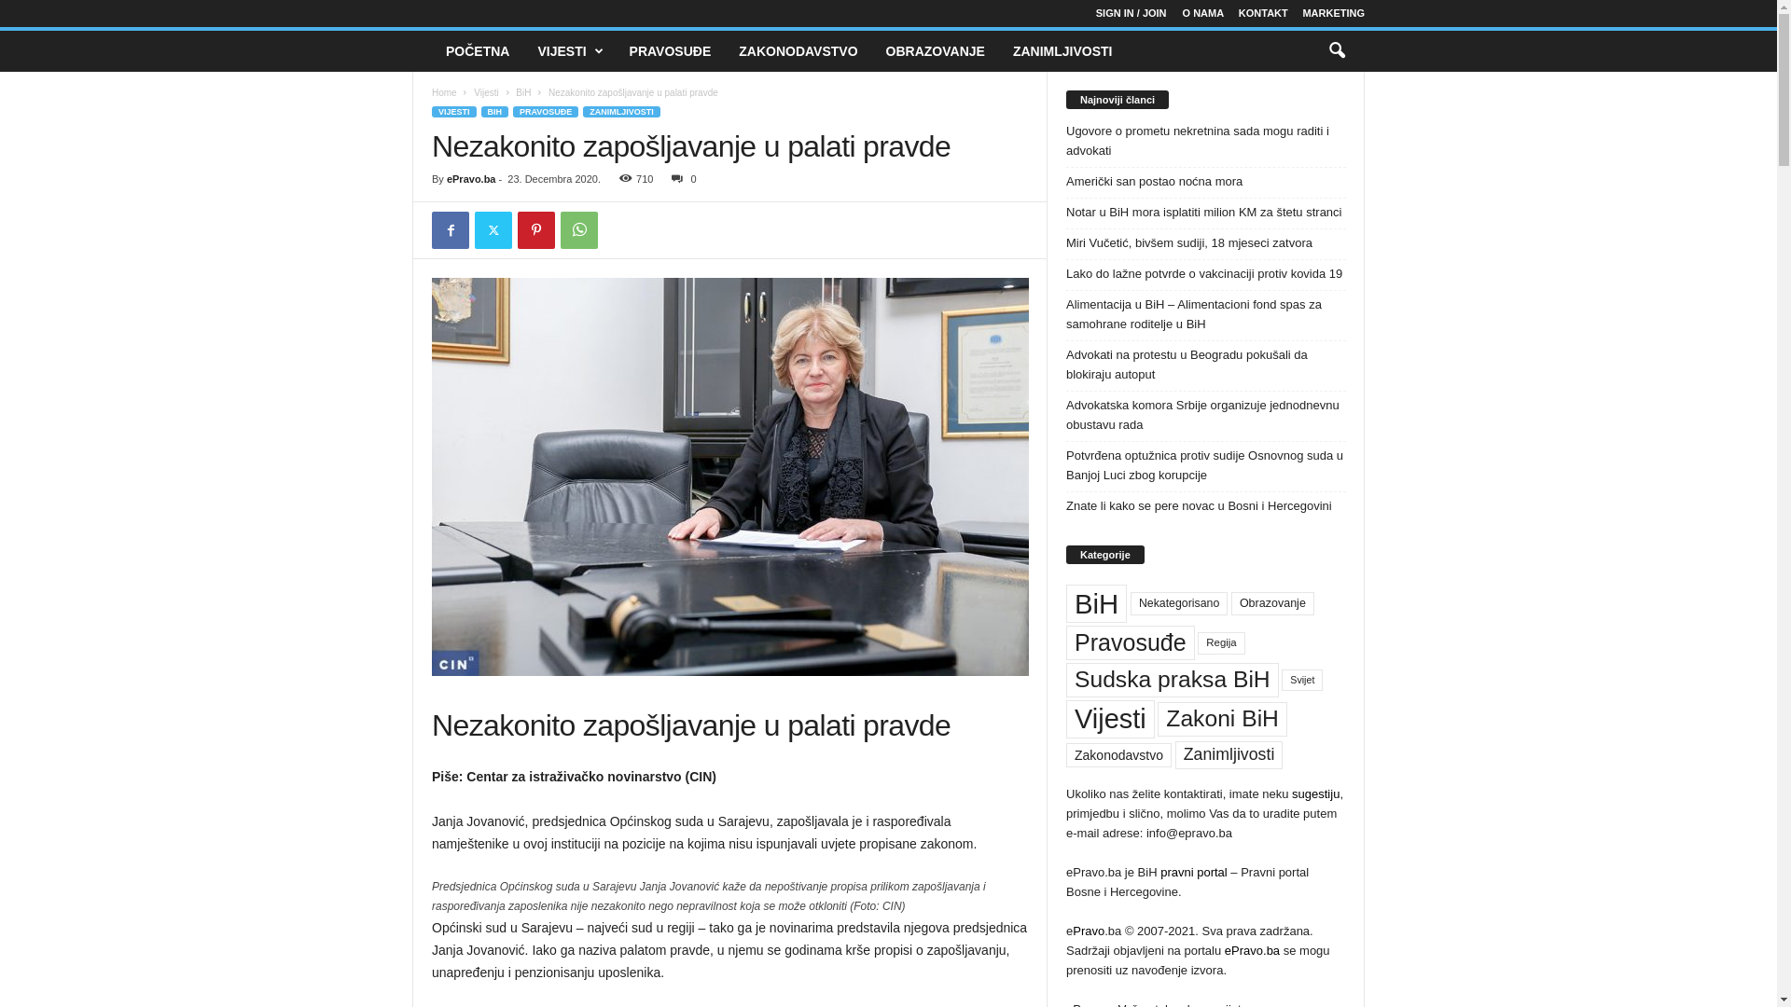 This screenshot has height=1007, width=1791. What do you see at coordinates (536, 230) in the screenshot?
I see `Pinterest` at bounding box center [536, 230].